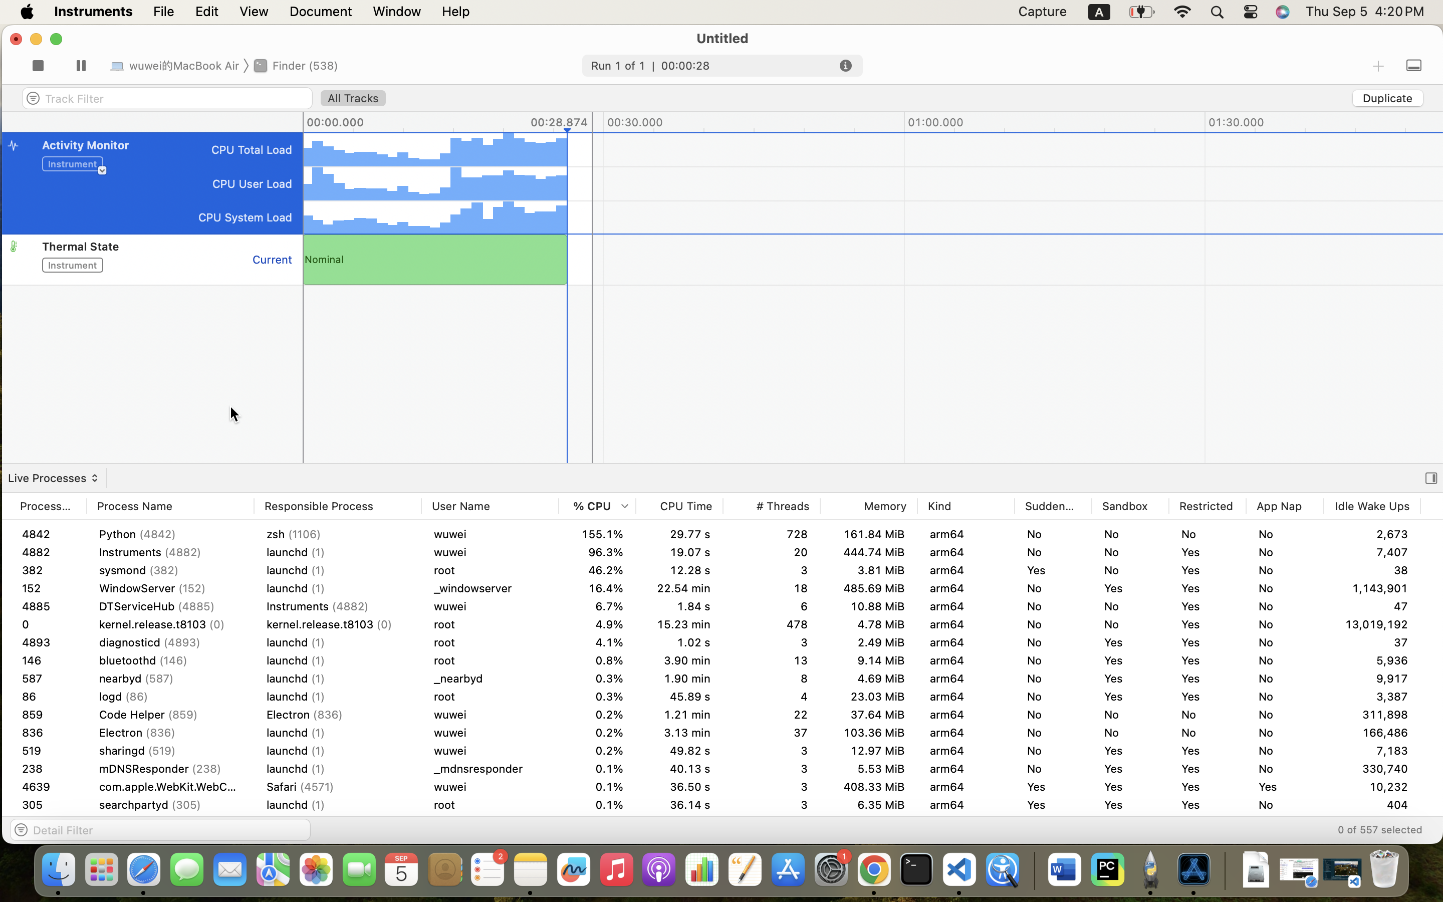 The width and height of the screenshot is (1443, 902). Describe the element at coordinates (679, 679) in the screenshot. I see `3.90 min` at that location.